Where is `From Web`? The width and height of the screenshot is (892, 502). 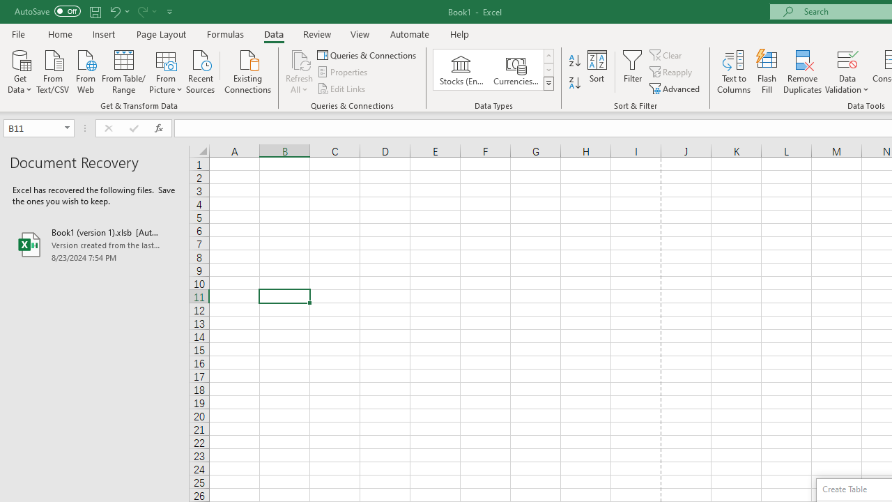 From Web is located at coordinates (85, 70).